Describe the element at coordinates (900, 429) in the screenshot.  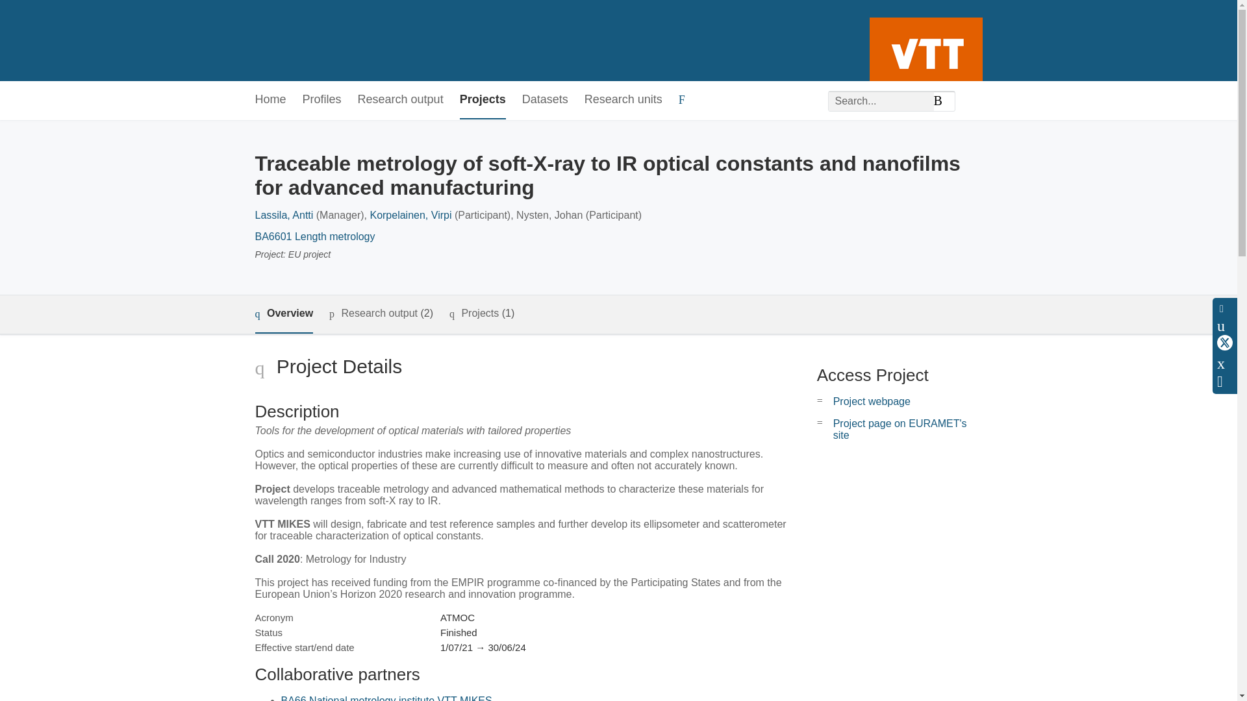
I see `Project page on EURAMET's site` at that location.